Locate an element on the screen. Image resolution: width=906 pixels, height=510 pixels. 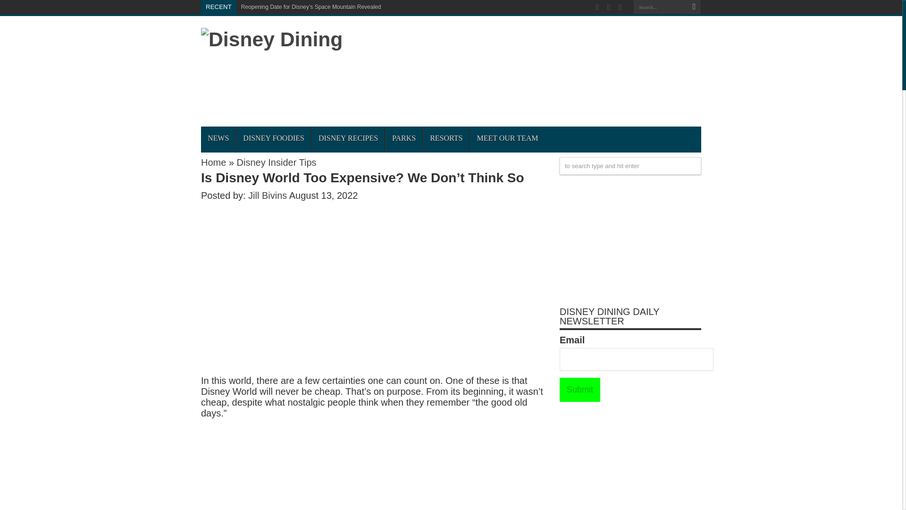
RESORTS is located at coordinates (446, 138).